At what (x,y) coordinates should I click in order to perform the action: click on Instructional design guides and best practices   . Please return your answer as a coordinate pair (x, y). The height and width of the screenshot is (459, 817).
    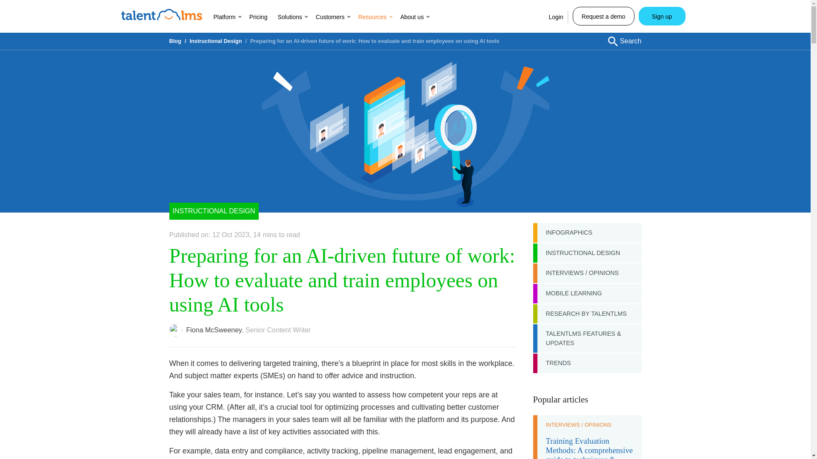
    Looking at the image, I should click on (587, 253).